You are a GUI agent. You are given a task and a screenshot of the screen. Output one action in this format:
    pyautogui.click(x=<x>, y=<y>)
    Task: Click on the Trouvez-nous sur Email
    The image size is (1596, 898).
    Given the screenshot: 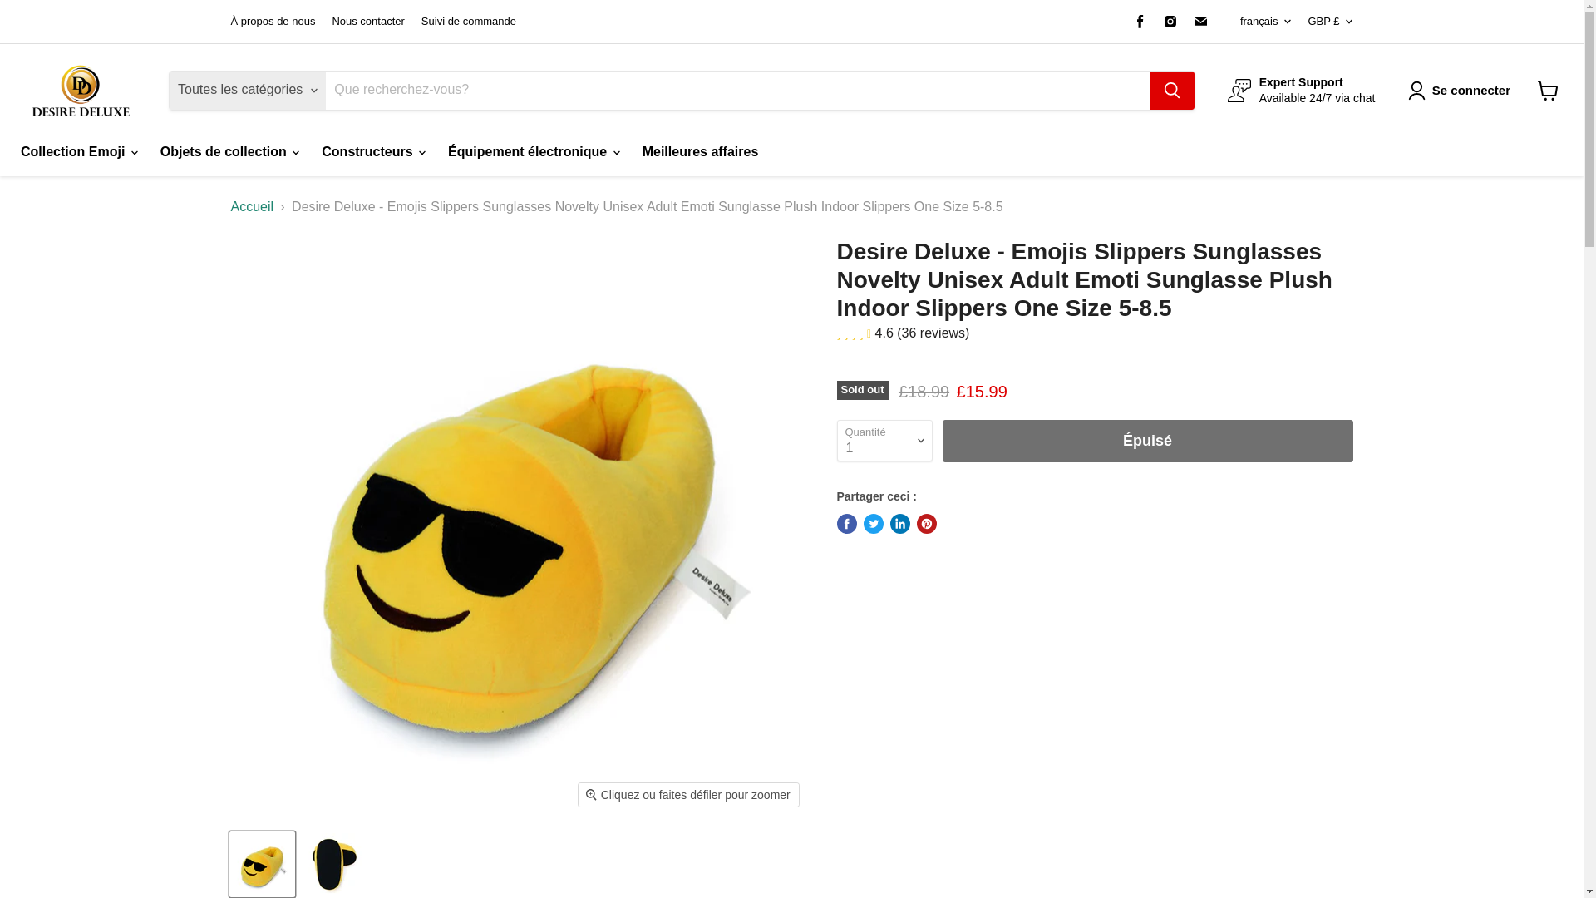 What is the action you would take?
    pyautogui.click(x=1200, y=21)
    